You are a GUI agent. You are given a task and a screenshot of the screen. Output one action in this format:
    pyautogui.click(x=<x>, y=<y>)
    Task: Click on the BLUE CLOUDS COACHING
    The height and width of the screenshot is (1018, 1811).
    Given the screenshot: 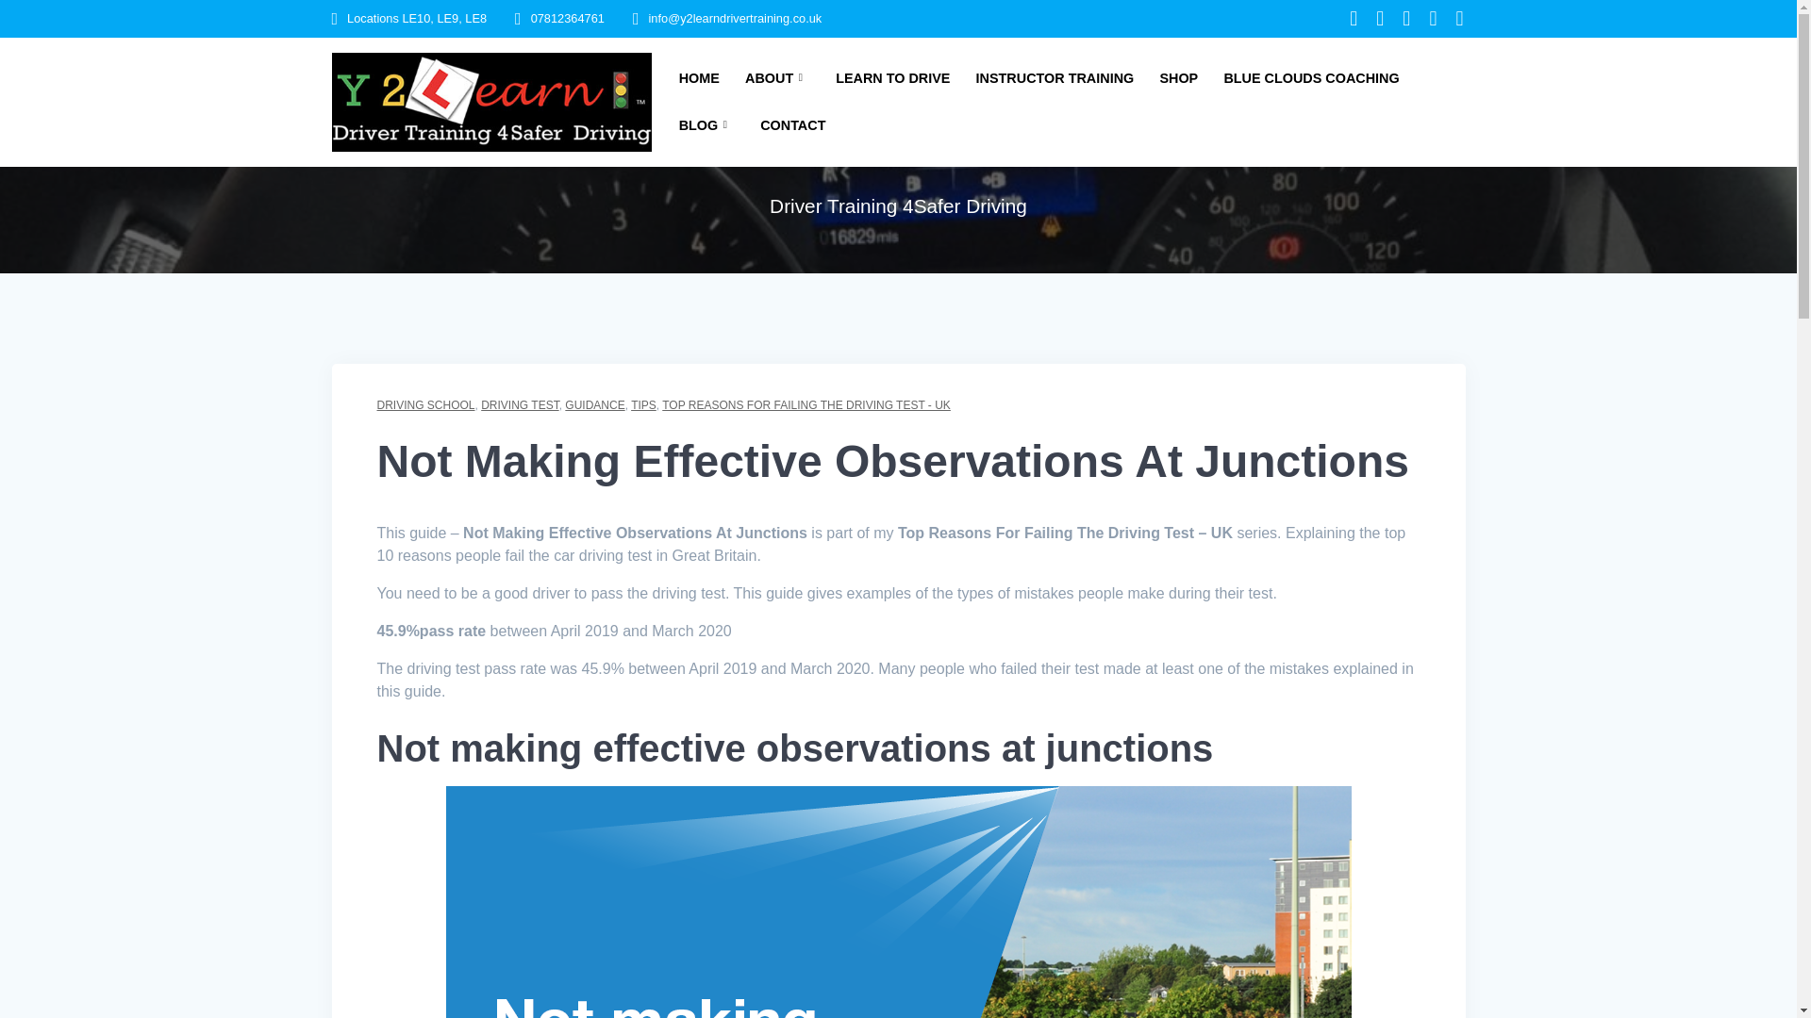 What is the action you would take?
    pyautogui.click(x=1311, y=79)
    